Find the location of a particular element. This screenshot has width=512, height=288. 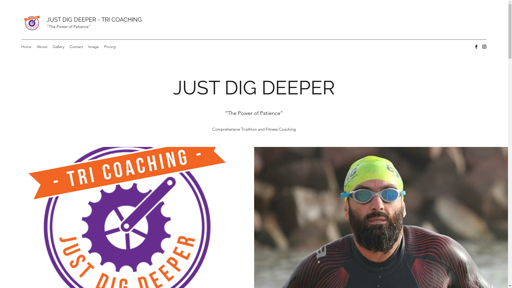

JUST DIG DEEPER - TRI COACHING is located at coordinates (94, 19).